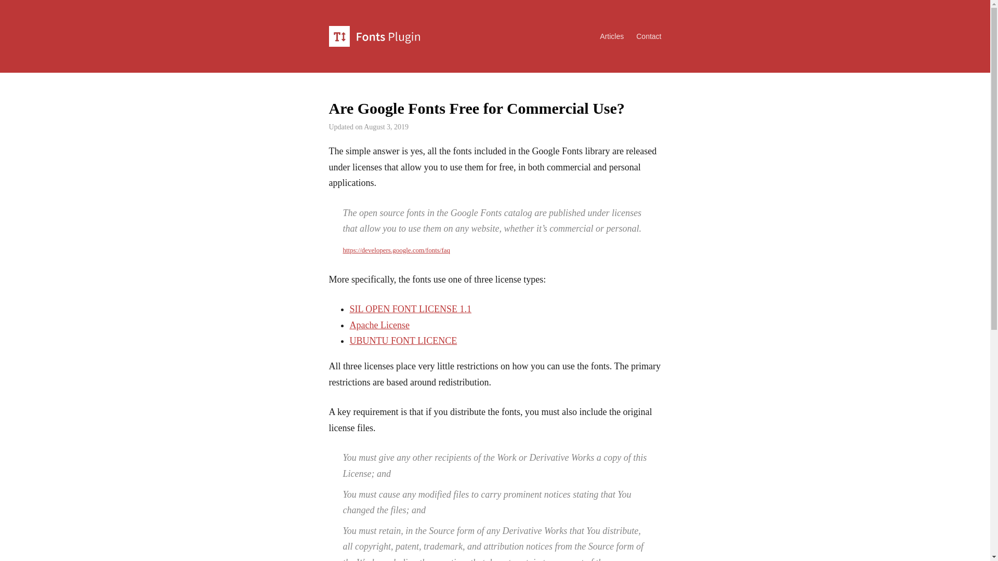 The height and width of the screenshot is (561, 998). I want to click on Apache License, so click(379, 325).